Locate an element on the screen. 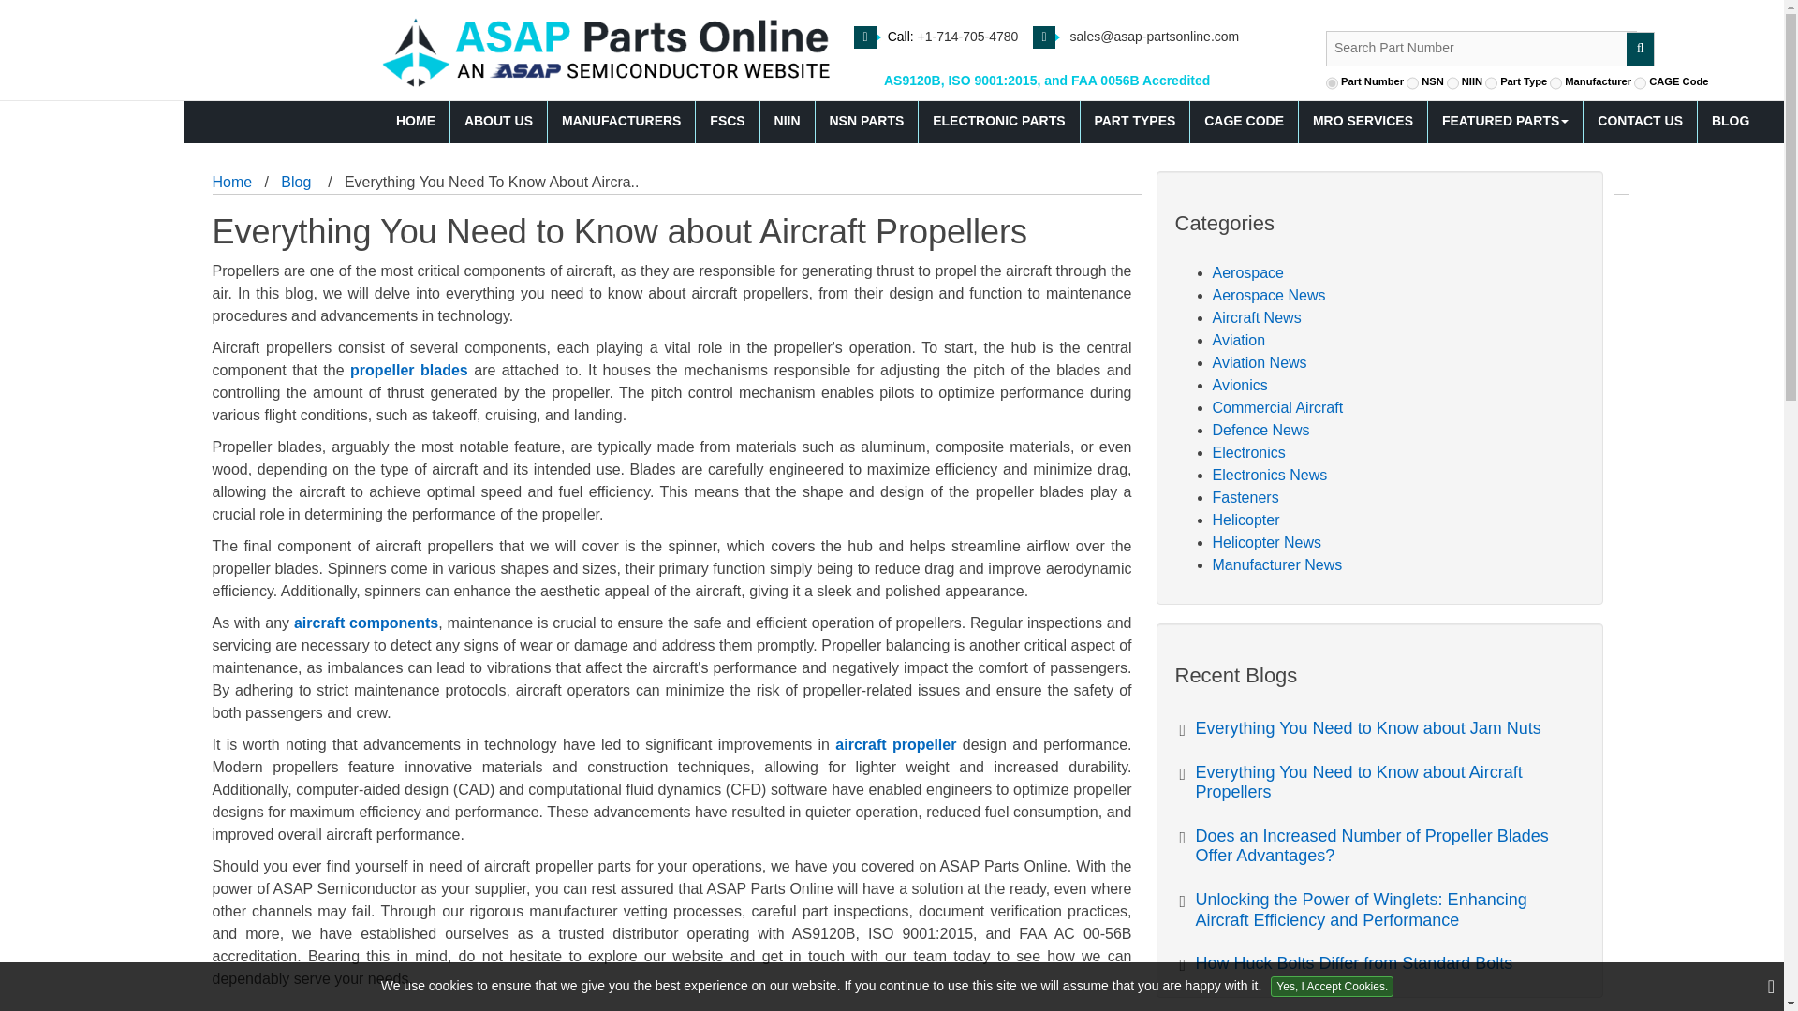 Image resolution: width=1798 pixels, height=1011 pixels. aircraft propeller is located at coordinates (895, 744).